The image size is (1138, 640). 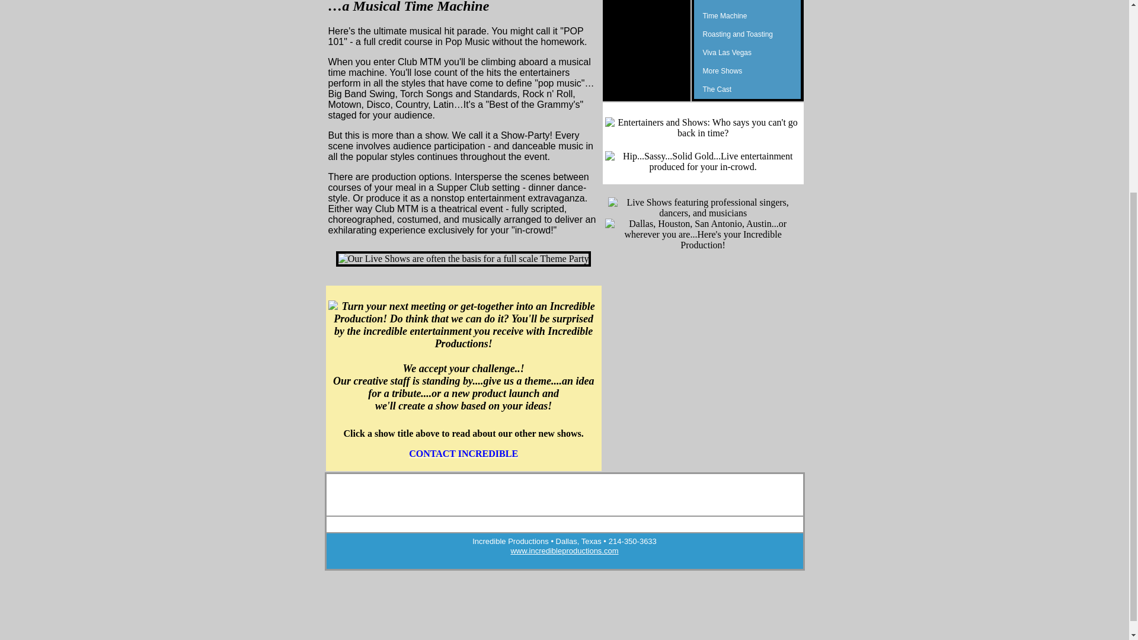 I want to click on MEETING SERVICES, so click(x=594, y=491).